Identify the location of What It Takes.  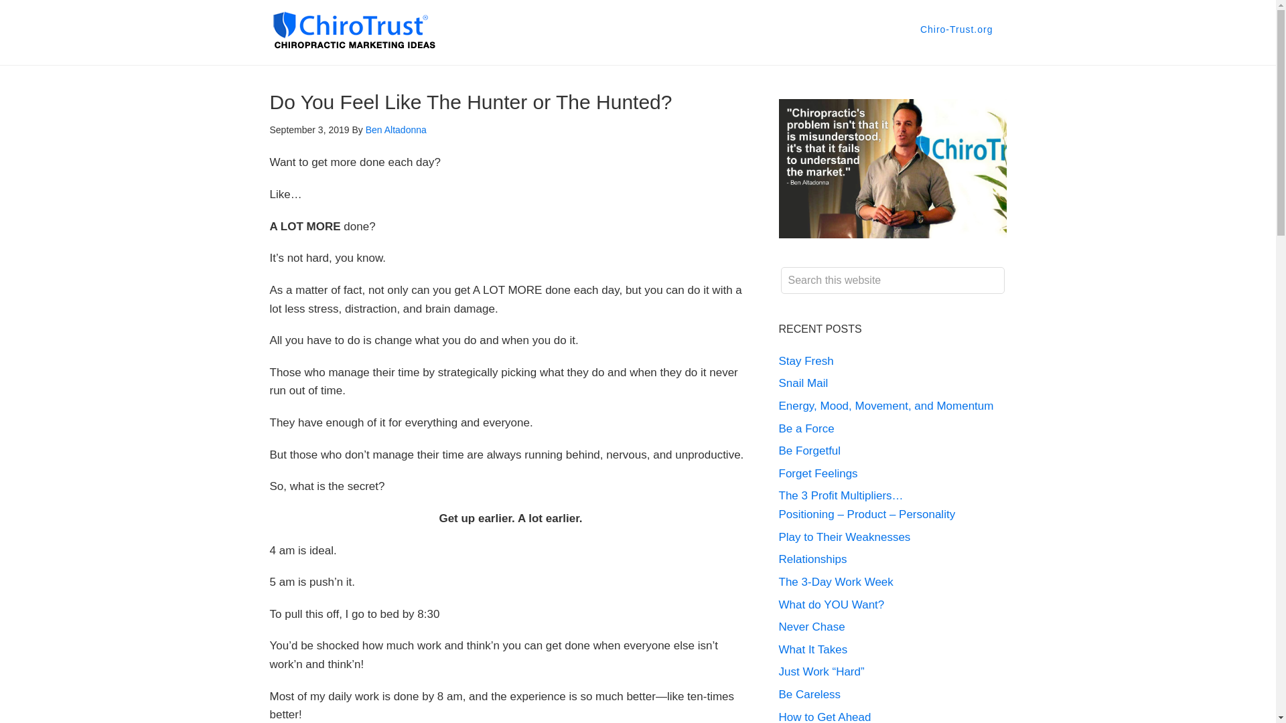
(812, 649).